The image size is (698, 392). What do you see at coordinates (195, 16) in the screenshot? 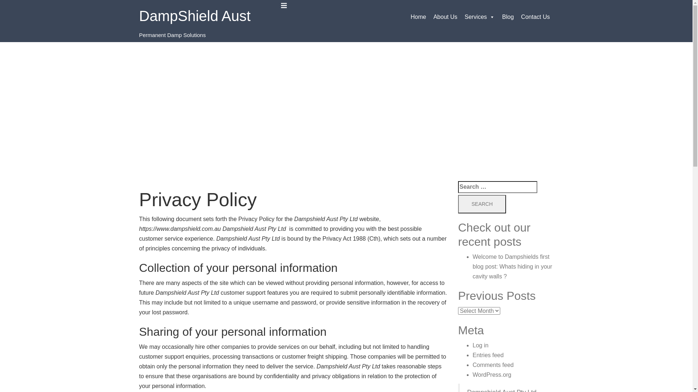
I see `DampShield Aust` at bounding box center [195, 16].